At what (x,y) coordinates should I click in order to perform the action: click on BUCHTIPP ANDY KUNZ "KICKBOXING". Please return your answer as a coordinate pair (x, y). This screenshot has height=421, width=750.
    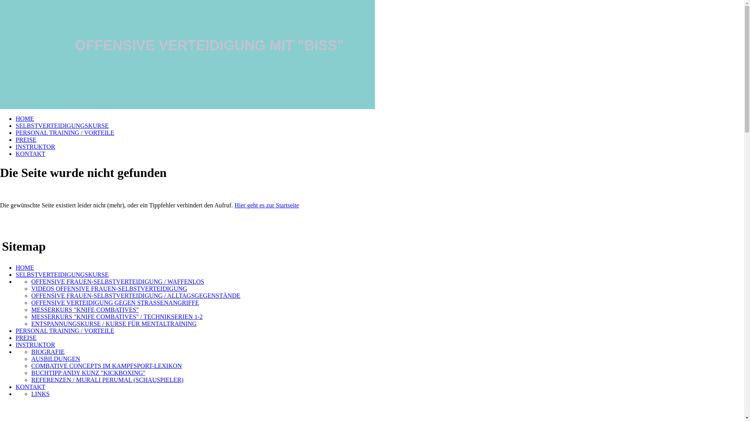
    Looking at the image, I should click on (88, 373).